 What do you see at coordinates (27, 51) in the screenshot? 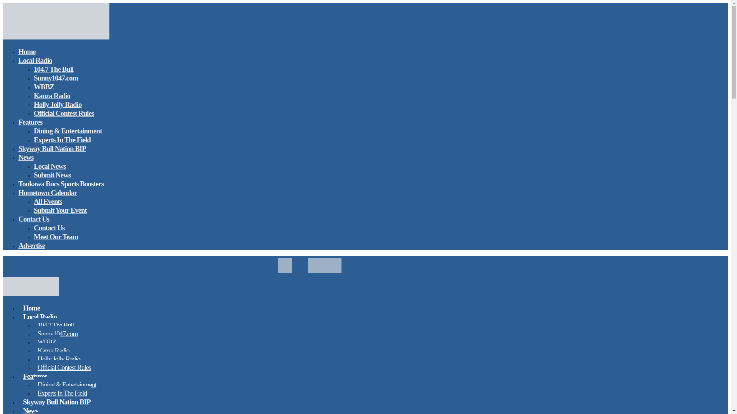
I see `Home` at bounding box center [27, 51].